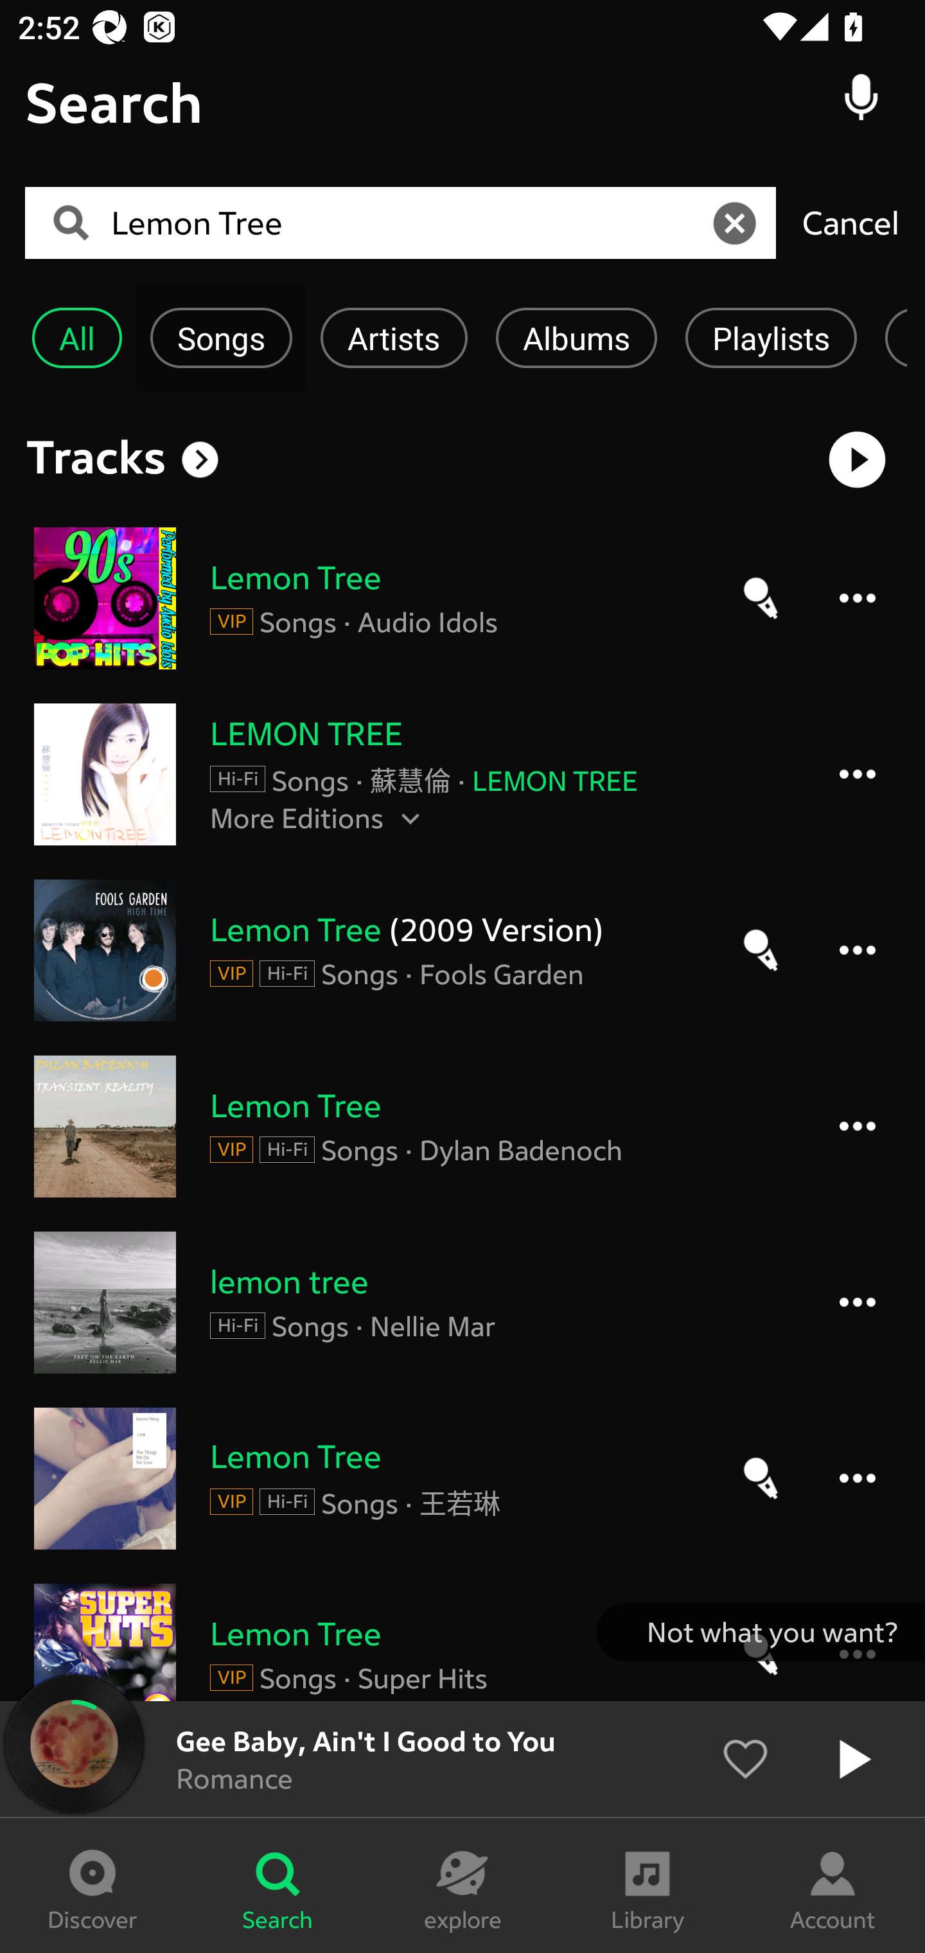  I want to click on Library, so click(647, 1886).